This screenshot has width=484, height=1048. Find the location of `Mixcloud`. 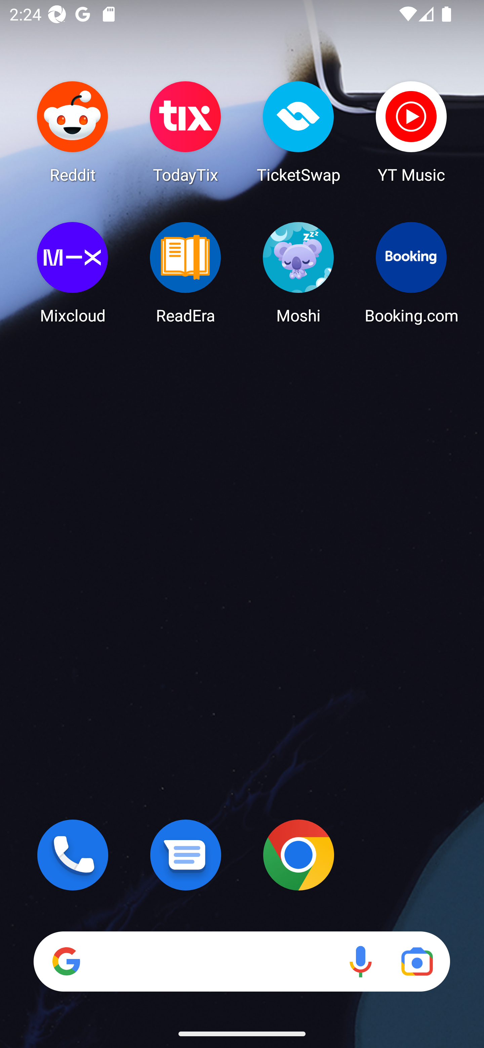

Mixcloud is located at coordinates (73, 272).